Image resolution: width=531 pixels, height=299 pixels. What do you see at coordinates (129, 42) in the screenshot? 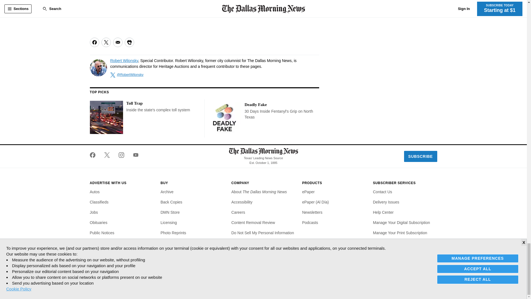
I see `Print` at bounding box center [129, 42].